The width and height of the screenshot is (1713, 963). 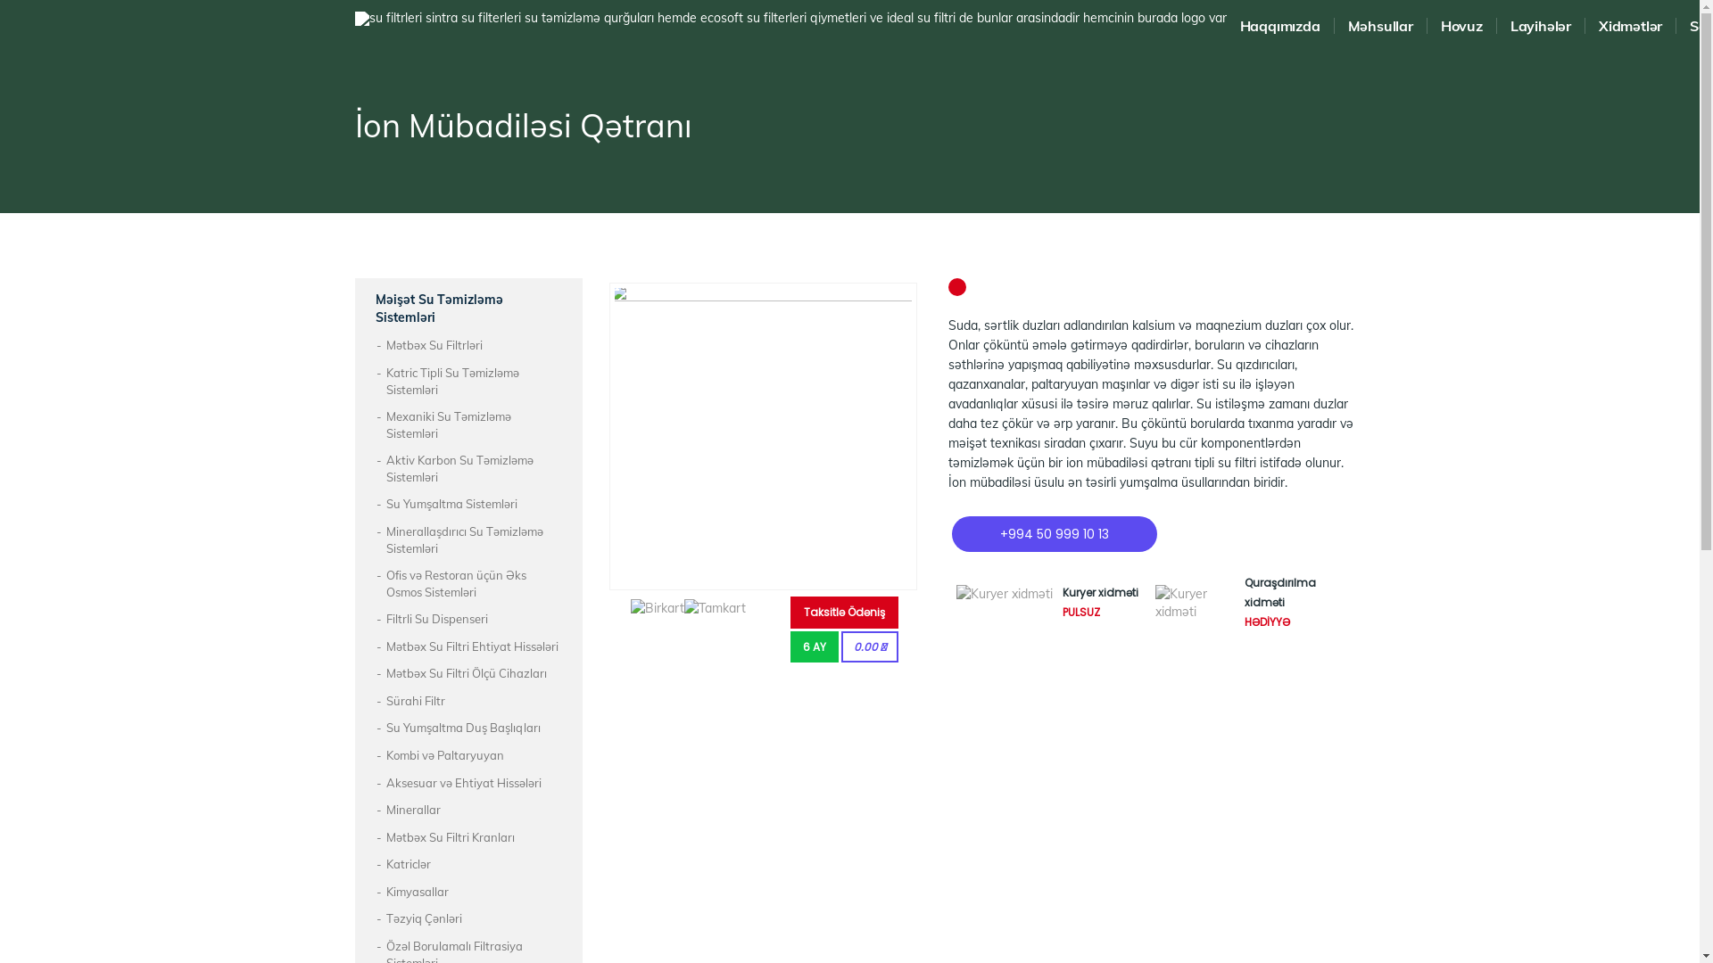 What do you see at coordinates (1054, 534) in the screenshot?
I see `+994 50 999 10 13` at bounding box center [1054, 534].